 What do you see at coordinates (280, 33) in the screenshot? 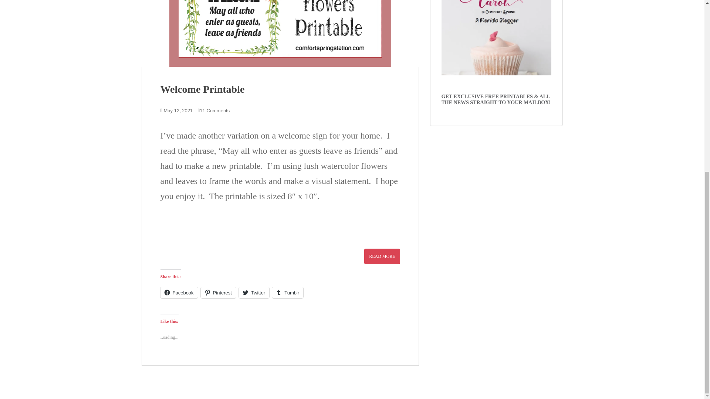
I see `Welcome Printable` at bounding box center [280, 33].